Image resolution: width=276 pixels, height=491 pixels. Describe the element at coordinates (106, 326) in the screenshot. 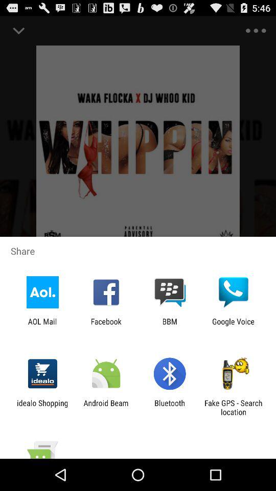

I see `select the icon to the right of the aol mail item` at that location.